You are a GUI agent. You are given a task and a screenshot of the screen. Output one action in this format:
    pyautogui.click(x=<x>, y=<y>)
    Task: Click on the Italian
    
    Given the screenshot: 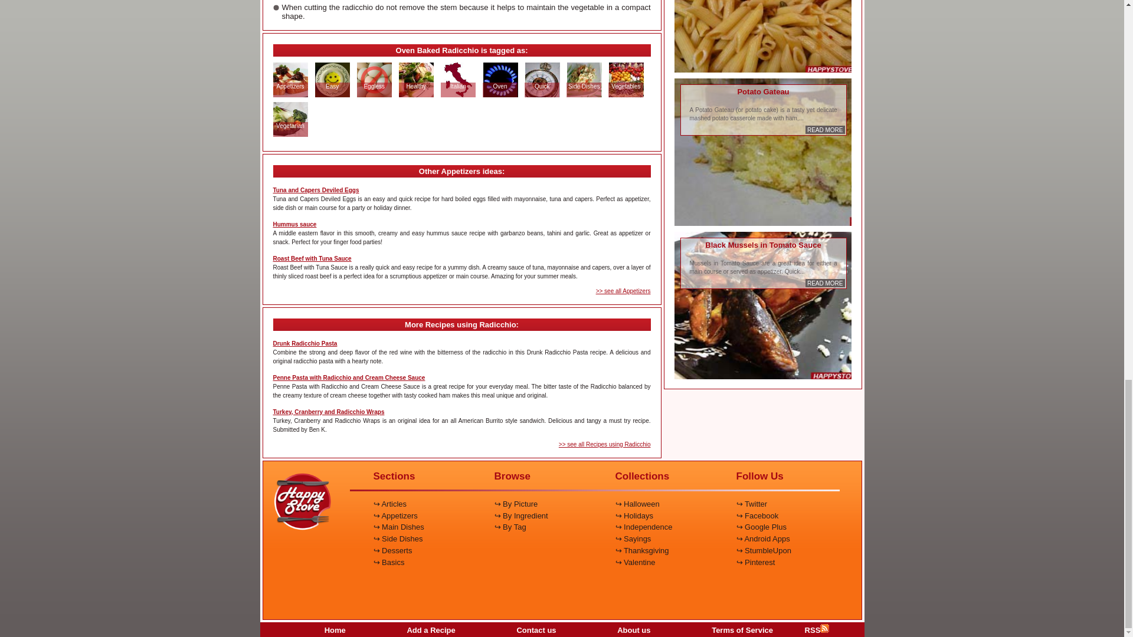 What is the action you would take?
    pyautogui.click(x=458, y=86)
    